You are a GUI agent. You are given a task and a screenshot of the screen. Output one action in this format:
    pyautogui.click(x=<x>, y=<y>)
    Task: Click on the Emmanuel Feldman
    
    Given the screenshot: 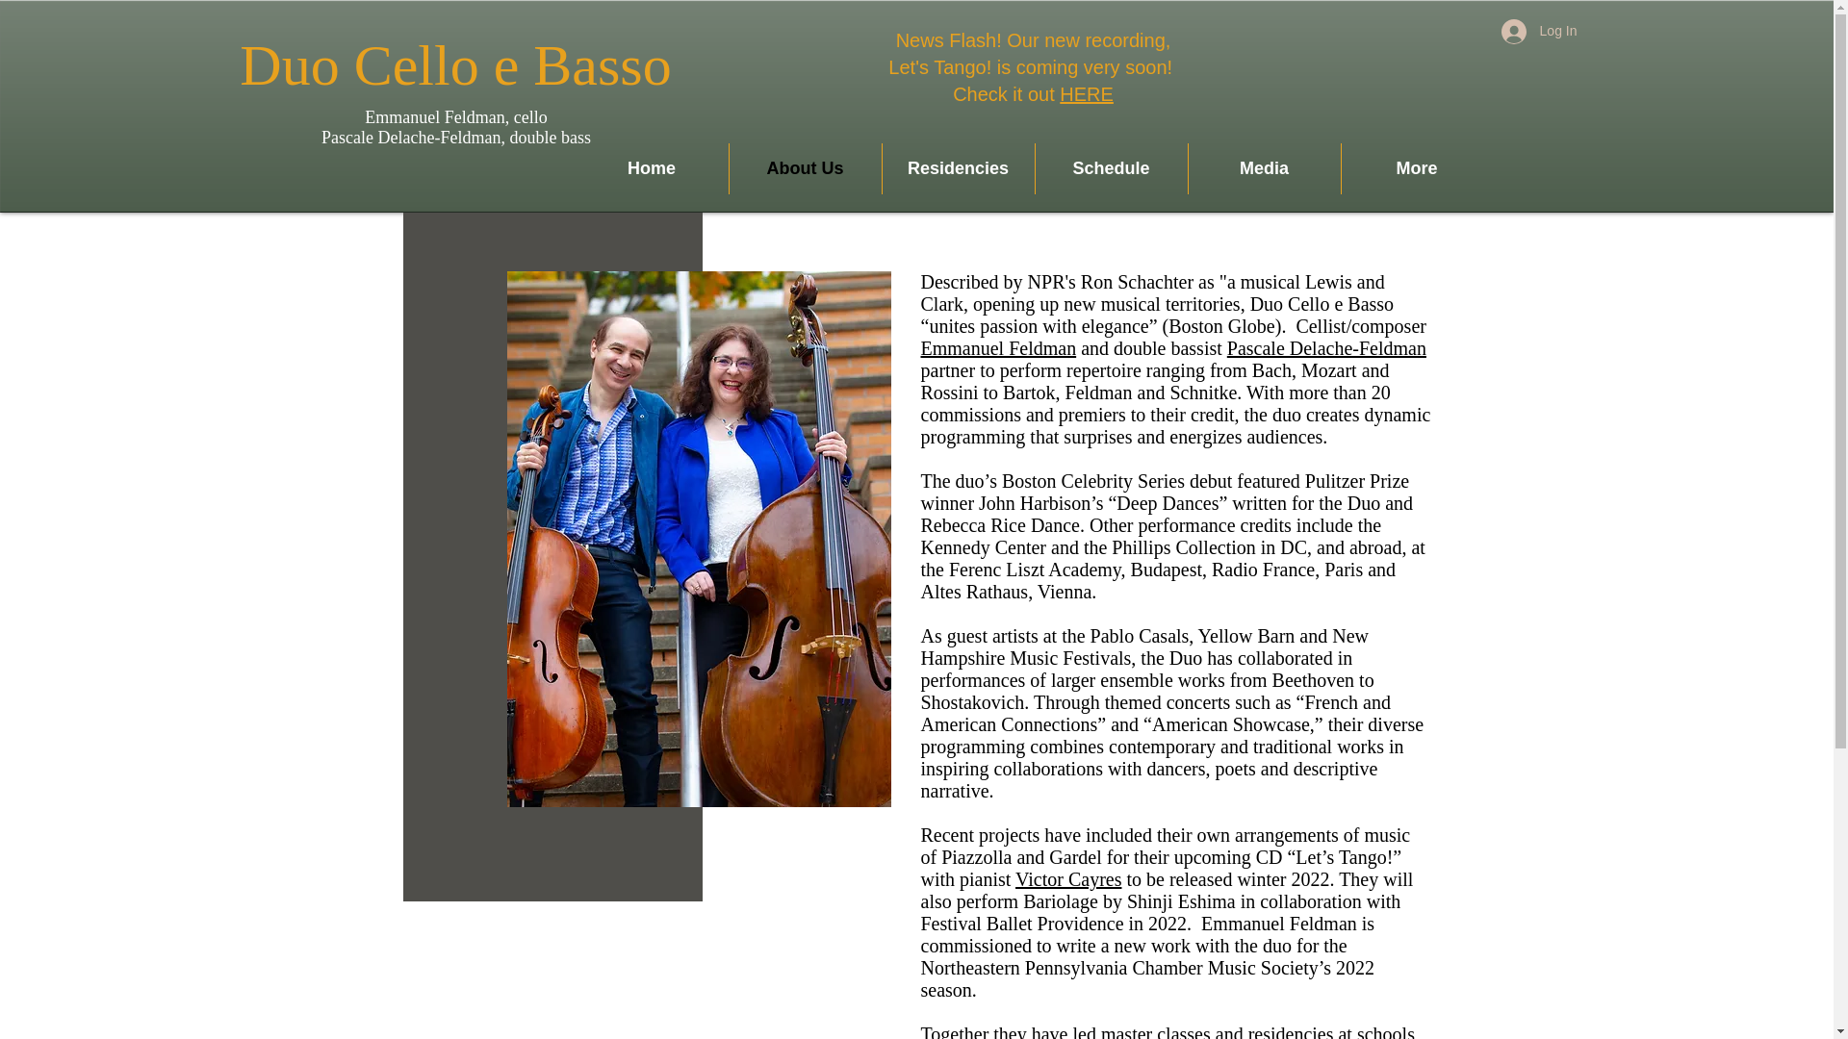 What is the action you would take?
    pyautogui.click(x=997, y=348)
    